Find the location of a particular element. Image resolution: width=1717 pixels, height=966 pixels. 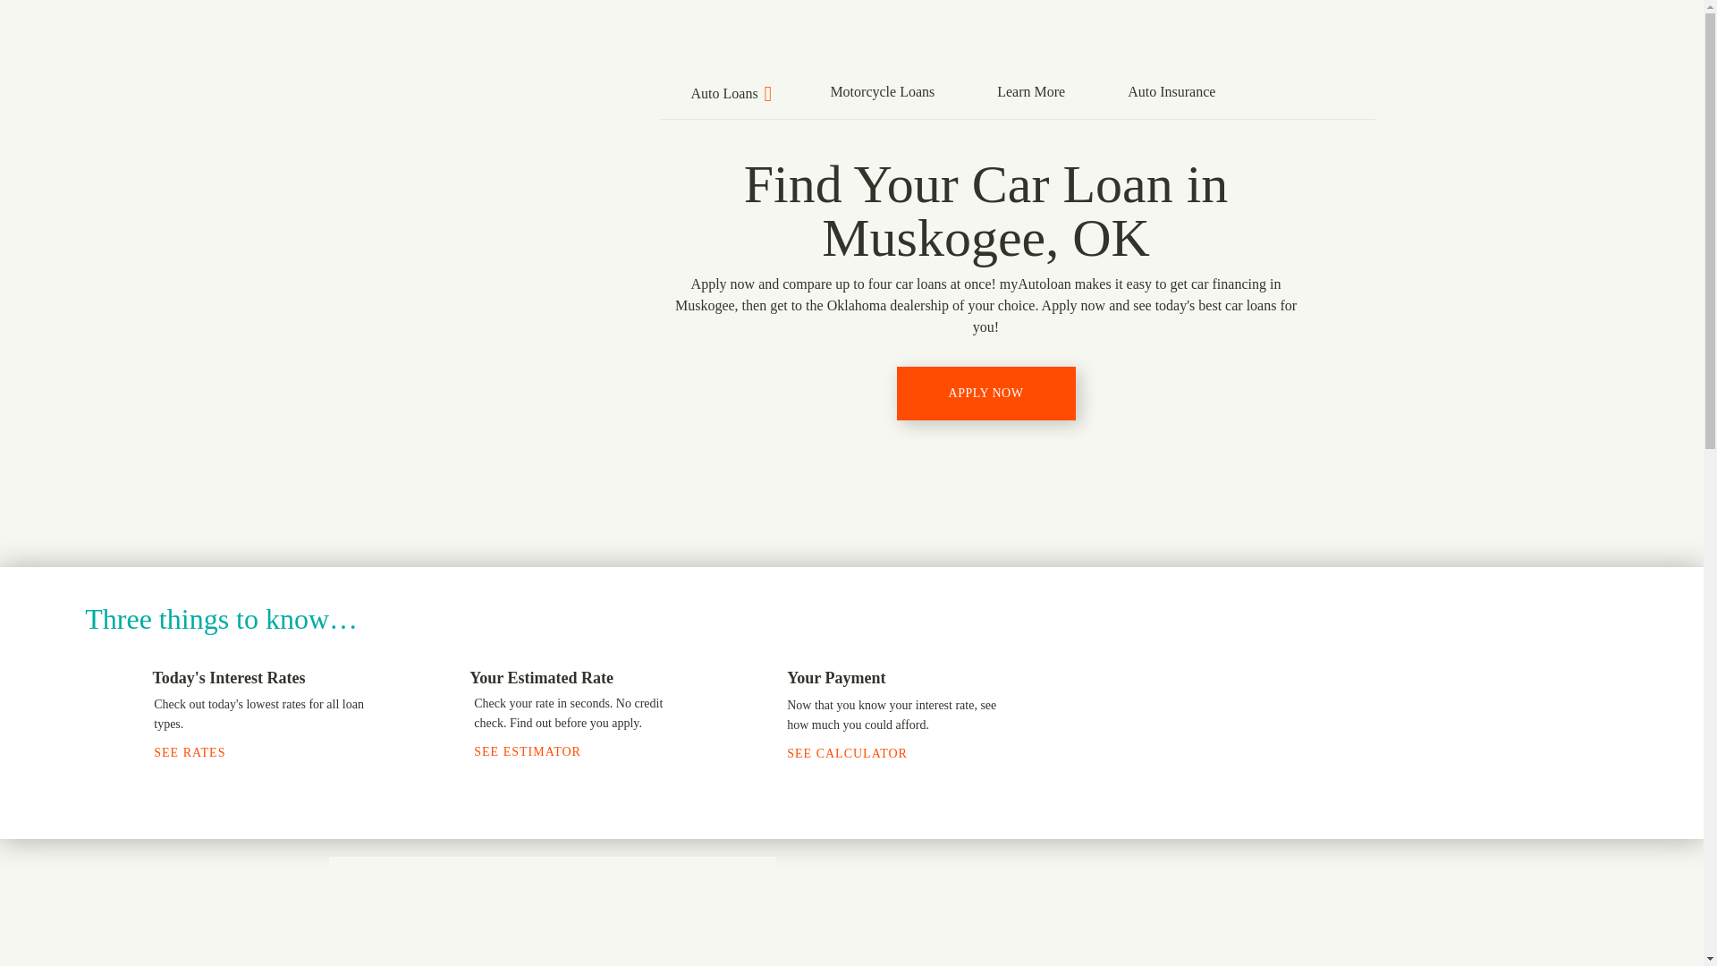

SEE CALCULATOR is located at coordinates (857, 753).